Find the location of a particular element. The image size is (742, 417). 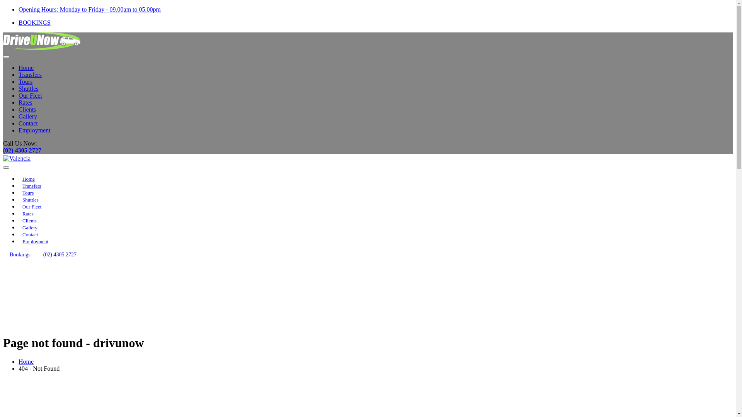

Our Fleet is located at coordinates (30, 96).